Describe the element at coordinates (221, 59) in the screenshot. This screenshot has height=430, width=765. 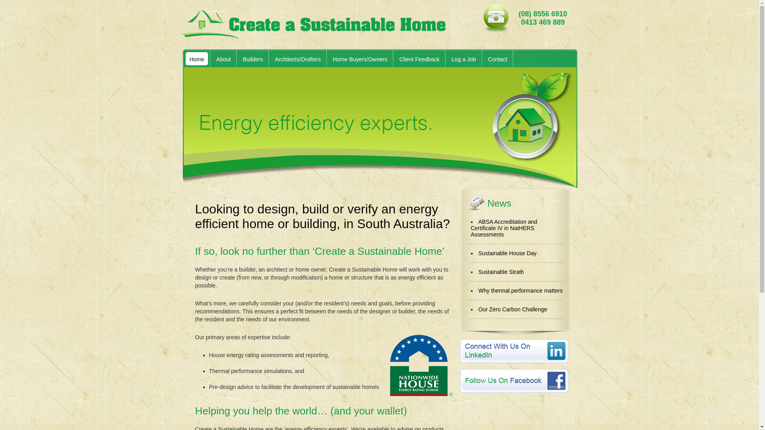
I see `About` at that location.